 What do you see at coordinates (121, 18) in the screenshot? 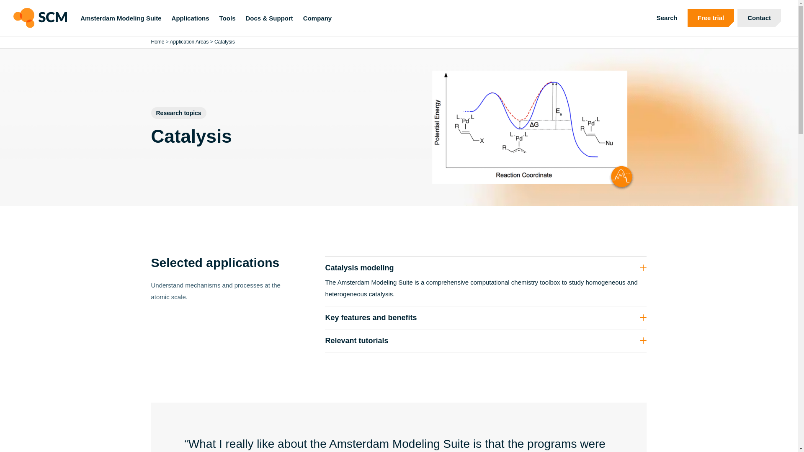
I see `Amsterdam Modeling Suite` at bounding box center [121, 18].